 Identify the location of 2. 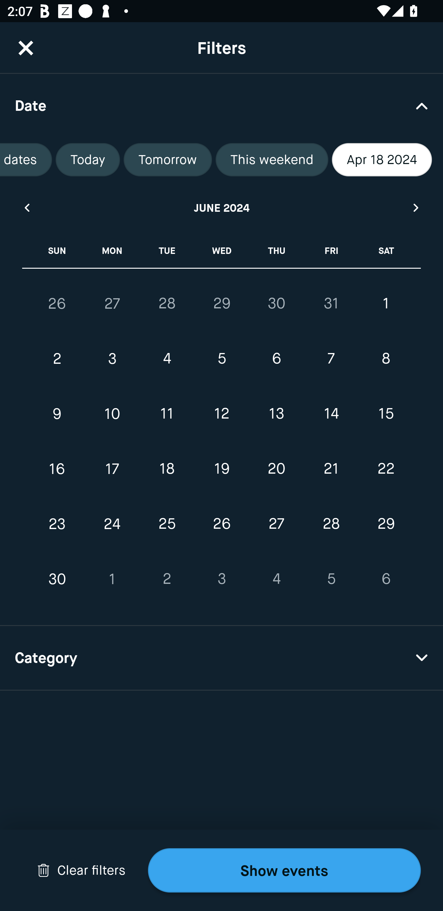
(167, 579).